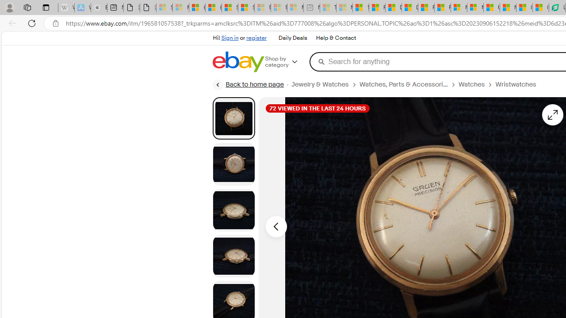 This screenshot has width=566, height=318. Describe the element at coordinates (248, 85) in the screenshot. I see `Back to home page` at that location.